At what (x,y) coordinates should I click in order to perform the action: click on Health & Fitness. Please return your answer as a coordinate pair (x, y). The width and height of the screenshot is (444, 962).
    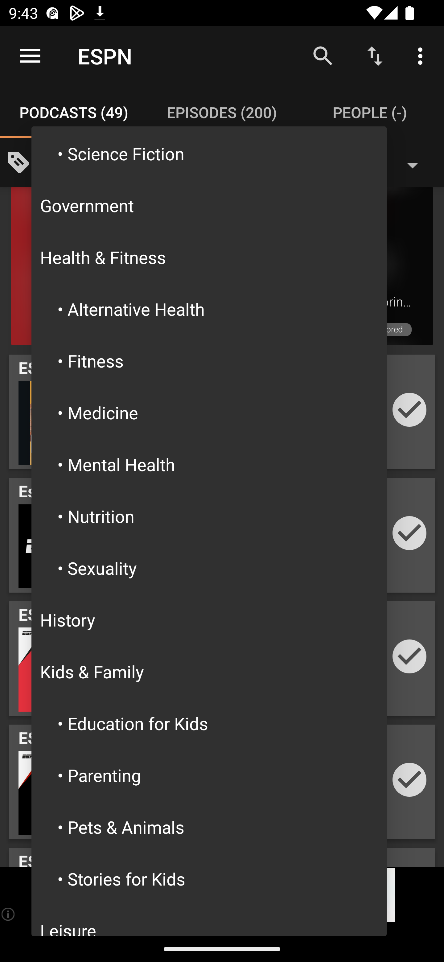
    Looking at the image, I should click on (209, 257).